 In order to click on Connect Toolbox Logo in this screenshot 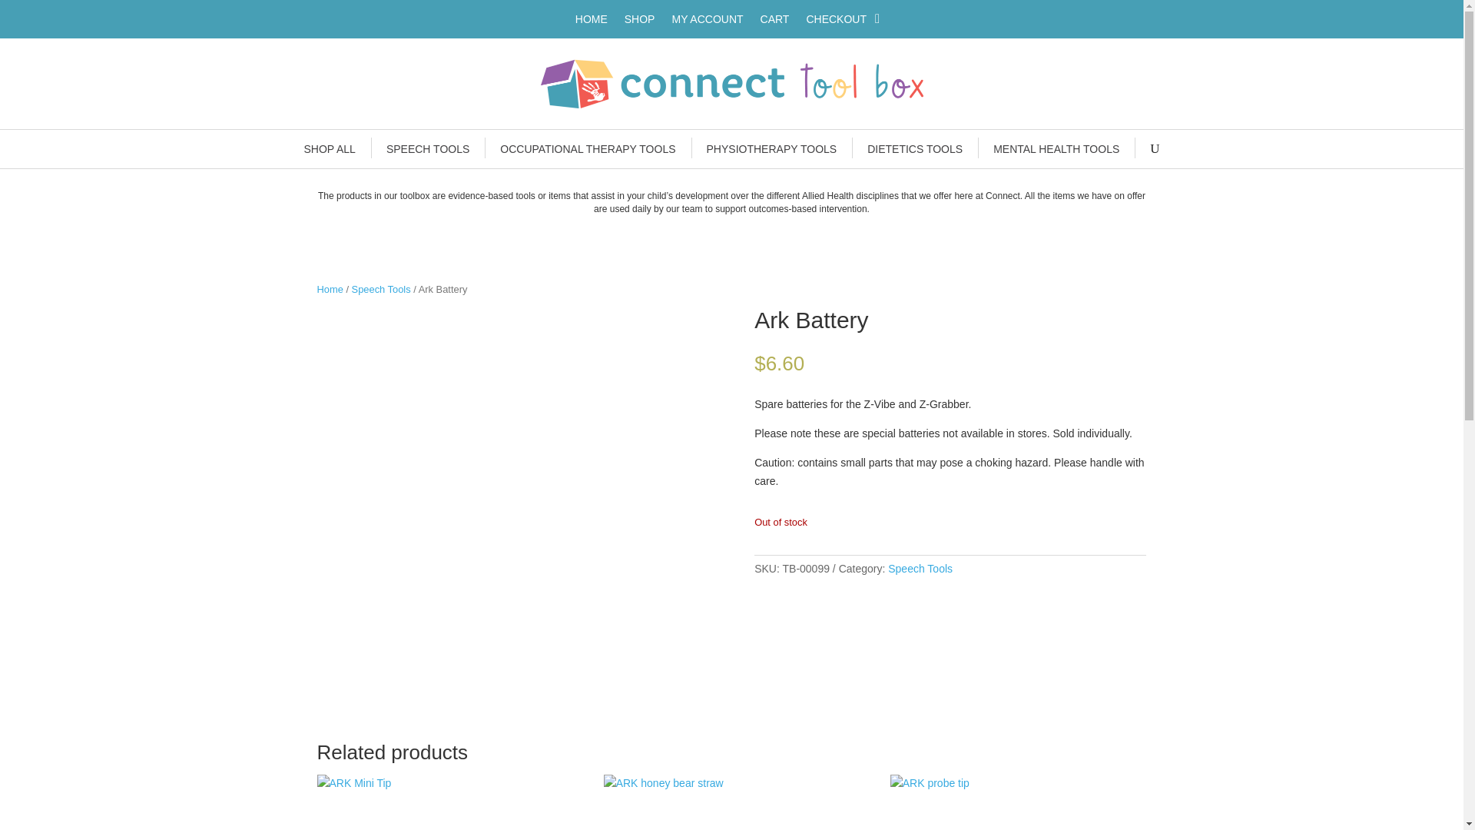, I will do `click(731, 83)`.